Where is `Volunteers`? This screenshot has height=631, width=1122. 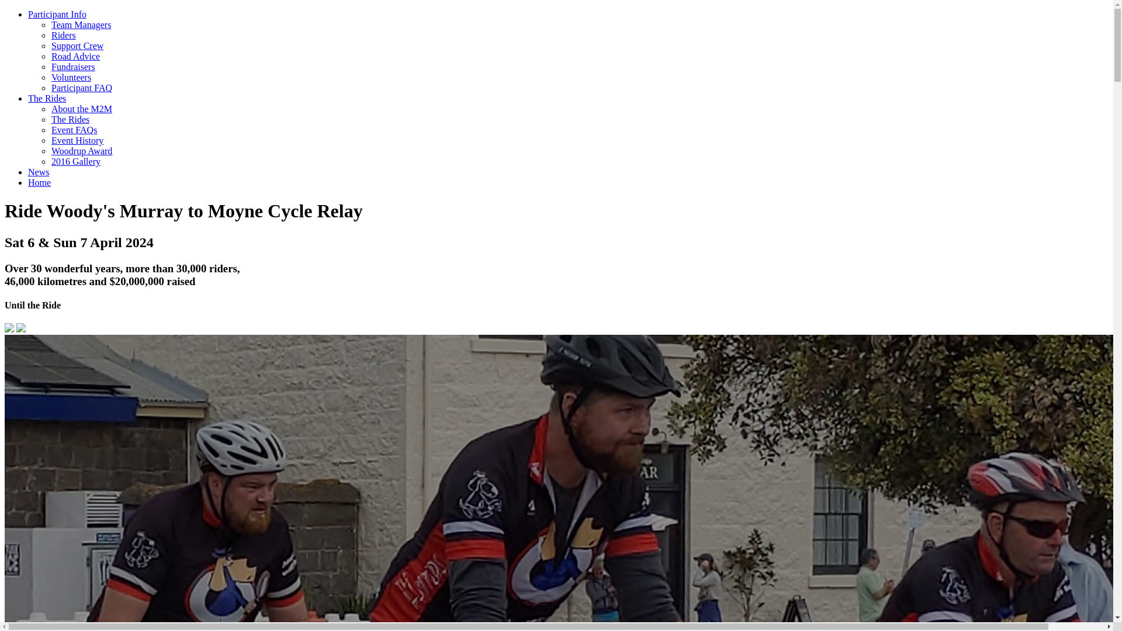 Volunteers is located at coordinates (71, 77).